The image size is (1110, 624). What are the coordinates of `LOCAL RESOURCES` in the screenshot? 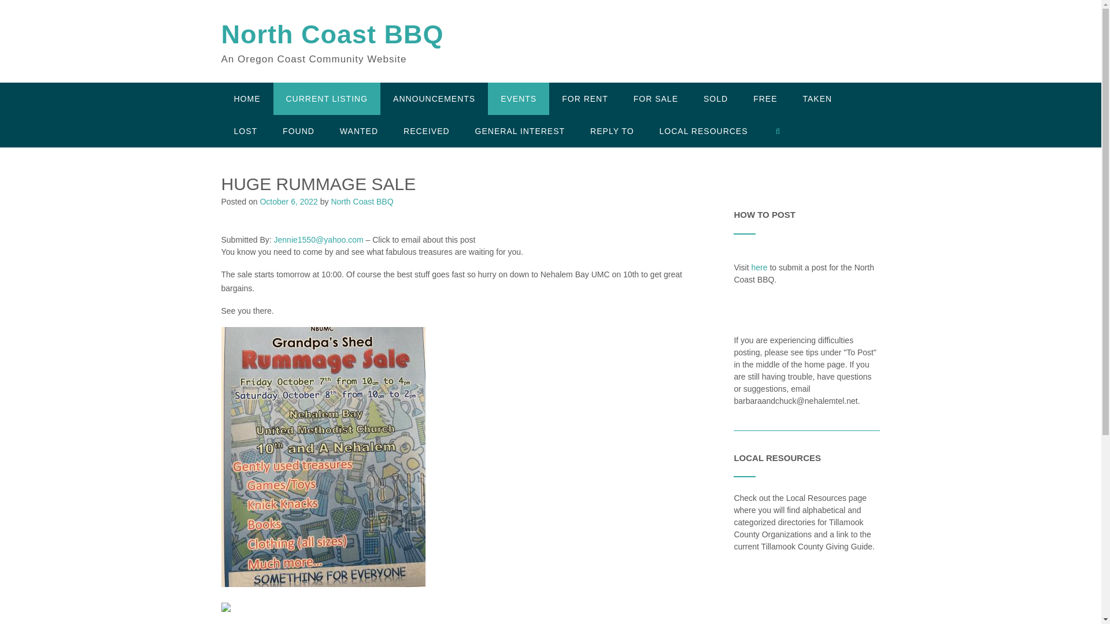 It's located at (704, 131).